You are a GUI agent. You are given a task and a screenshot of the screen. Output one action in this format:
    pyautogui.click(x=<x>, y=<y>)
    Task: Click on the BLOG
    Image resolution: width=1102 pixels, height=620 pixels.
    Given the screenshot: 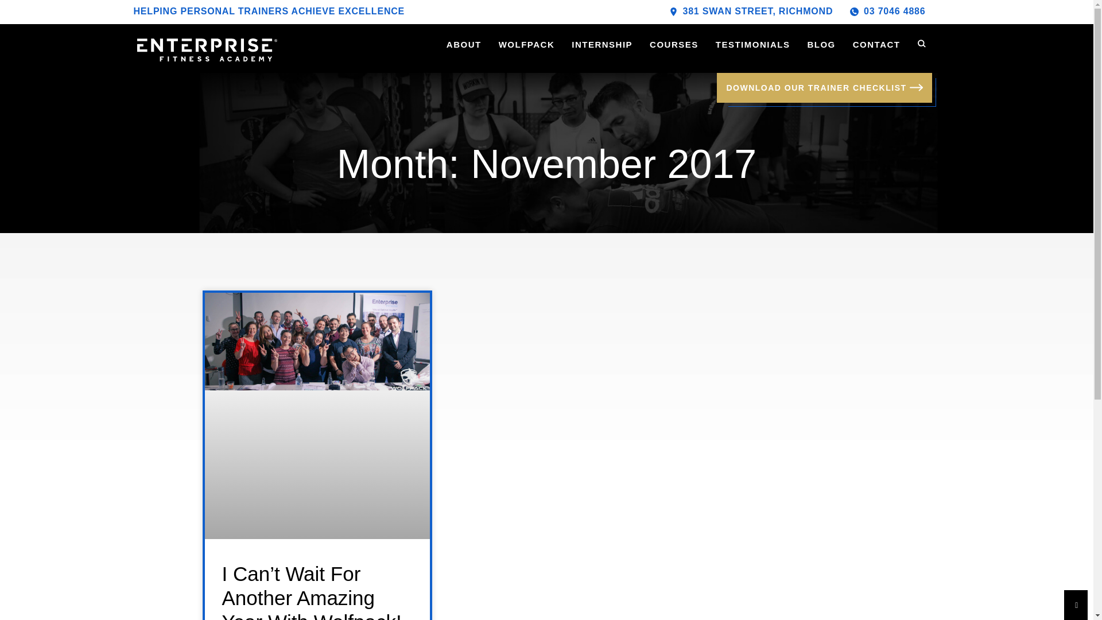 What is the action you would take?
    pyautogui.click(x=821, y=45)
    